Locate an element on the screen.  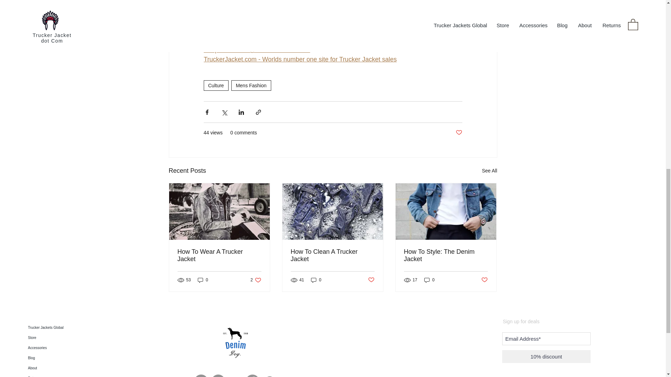
How To Clean A Trucker Jacket is located at coordinates (332, 255).